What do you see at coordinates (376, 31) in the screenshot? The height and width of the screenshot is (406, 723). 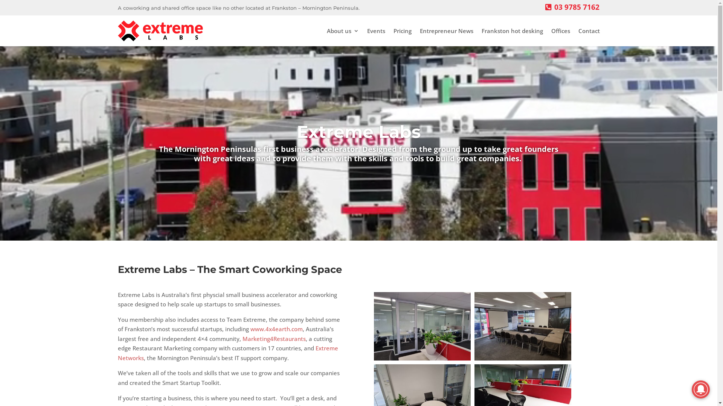 I see `Events` at bounding box center [376, 31].